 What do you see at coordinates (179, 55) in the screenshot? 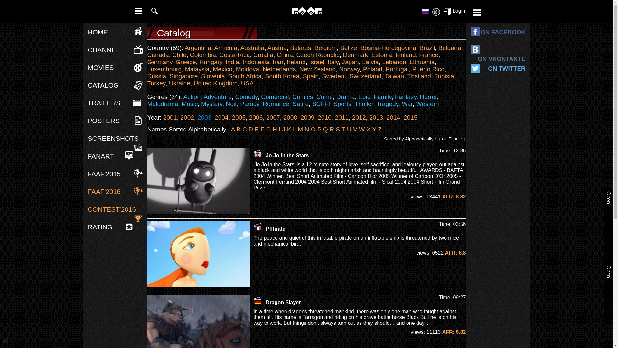
I see `Chile` at bounding box center [179, 55].